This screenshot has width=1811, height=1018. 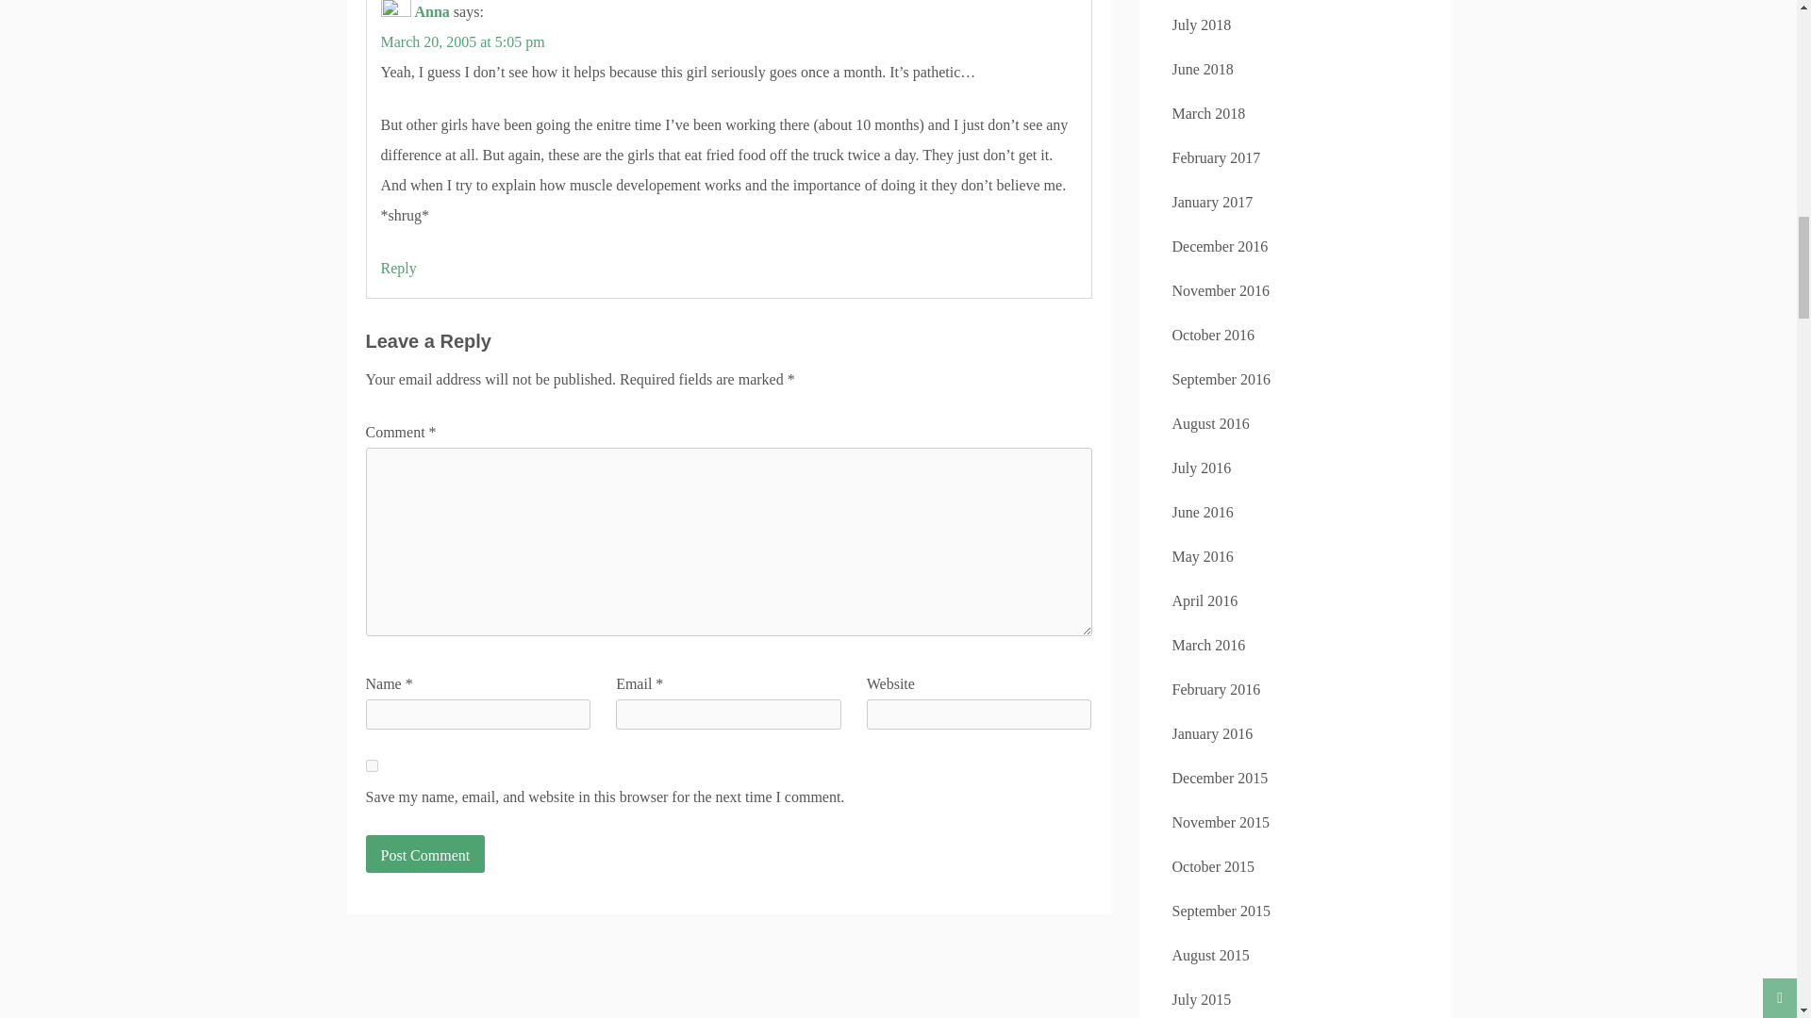 What do you see at coordinates (398, 268) in the screenshot?
I see `Reply` at bounding box center [398, 268].